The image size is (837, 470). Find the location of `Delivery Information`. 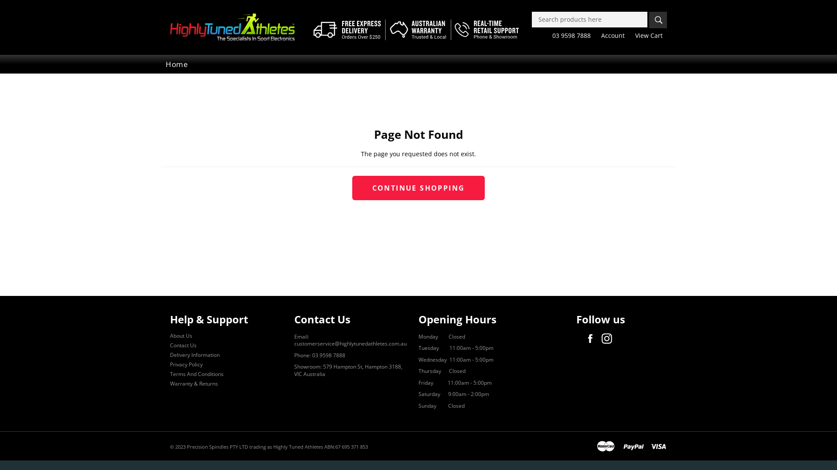

Delivery Information is located at coordinates (195, 355).